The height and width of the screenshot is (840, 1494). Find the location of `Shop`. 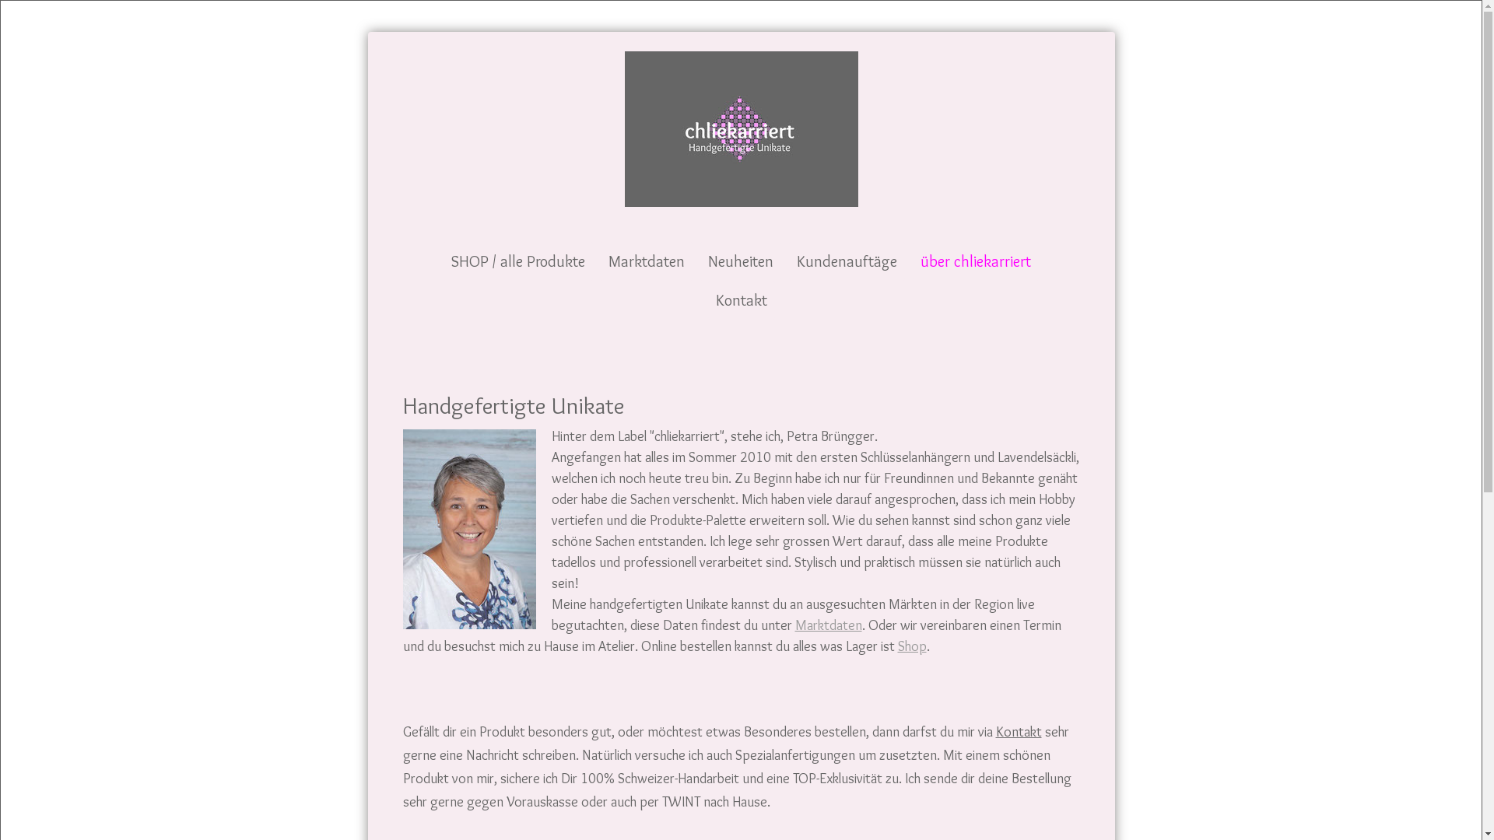

Shop is located at coordinates (912, 646).